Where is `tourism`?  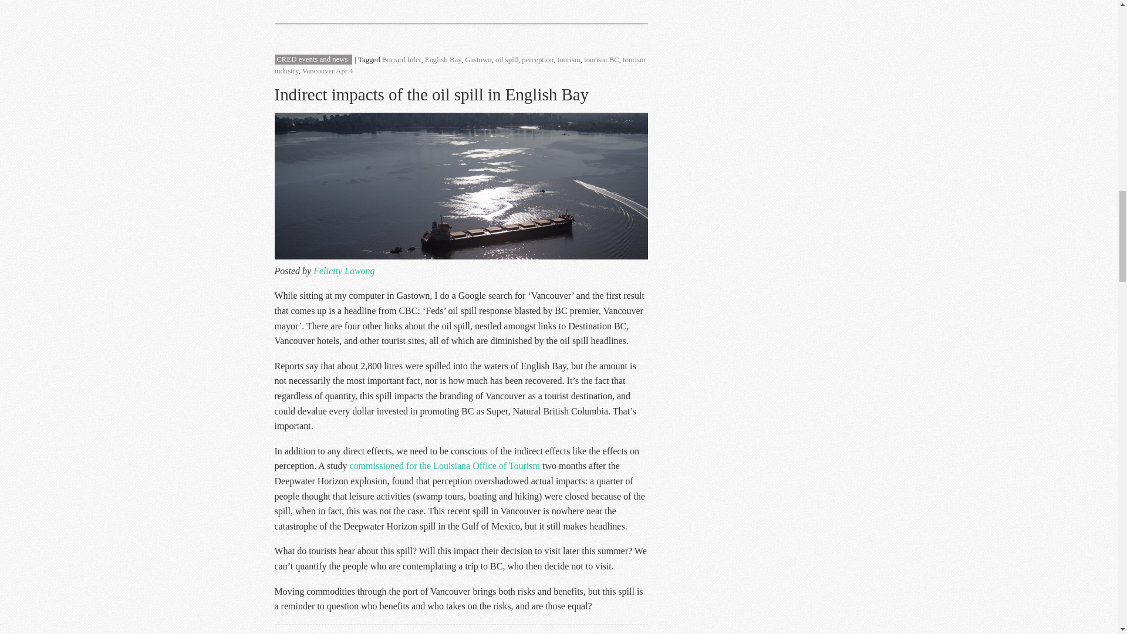 tourism is located at coordinates (569, 60).